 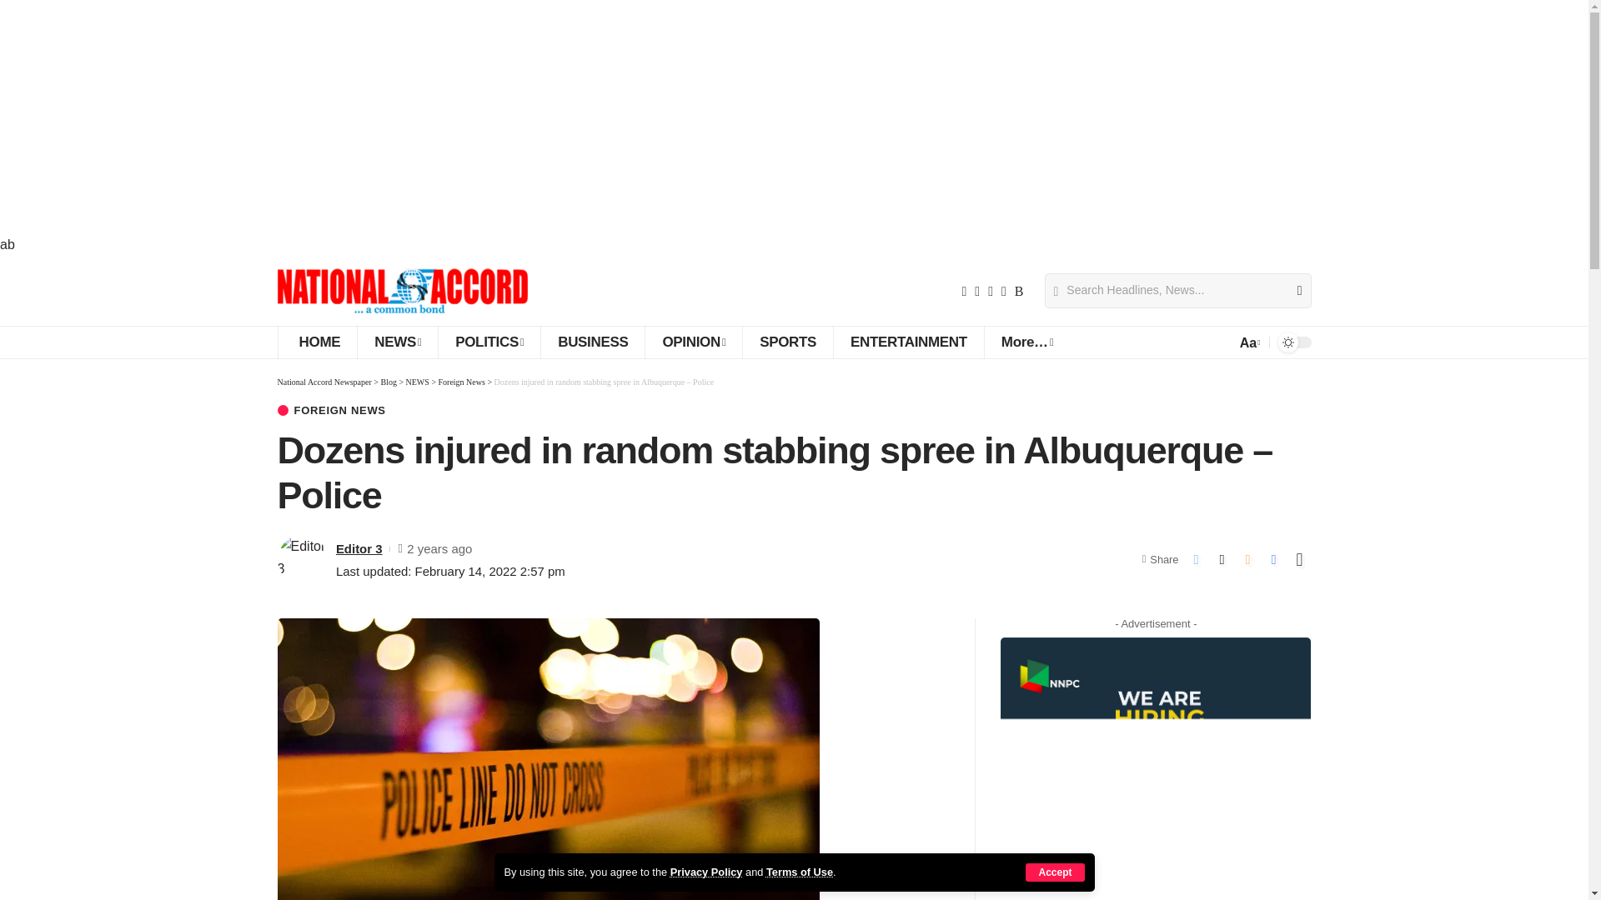 What do you see at coordinates (908, 342) in the screenshot?
I see `ENTERTAINMENT` at bounding box center [908, 342].